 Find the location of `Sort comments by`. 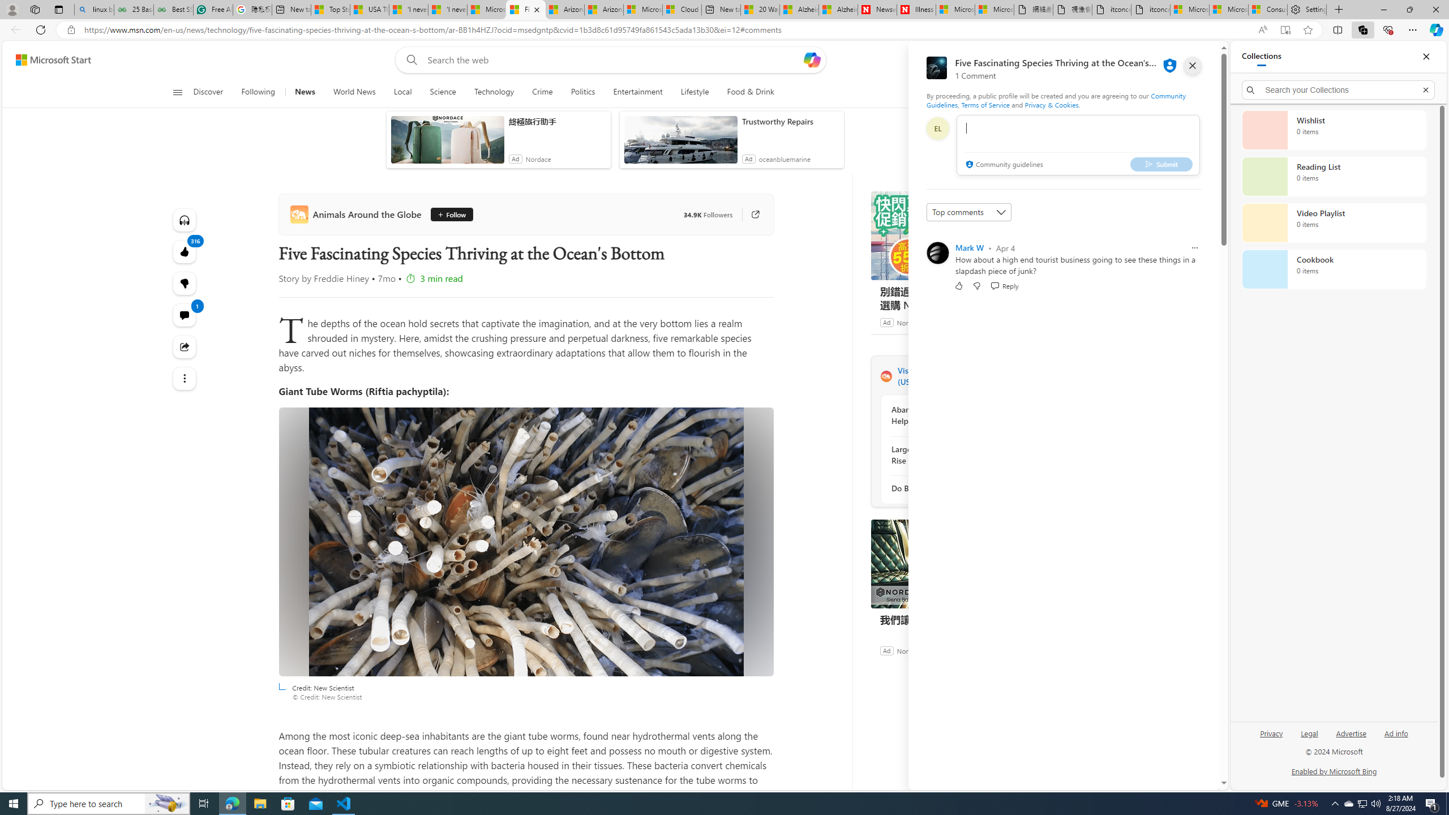

Sort comments by is located at coordinates (968, 212).